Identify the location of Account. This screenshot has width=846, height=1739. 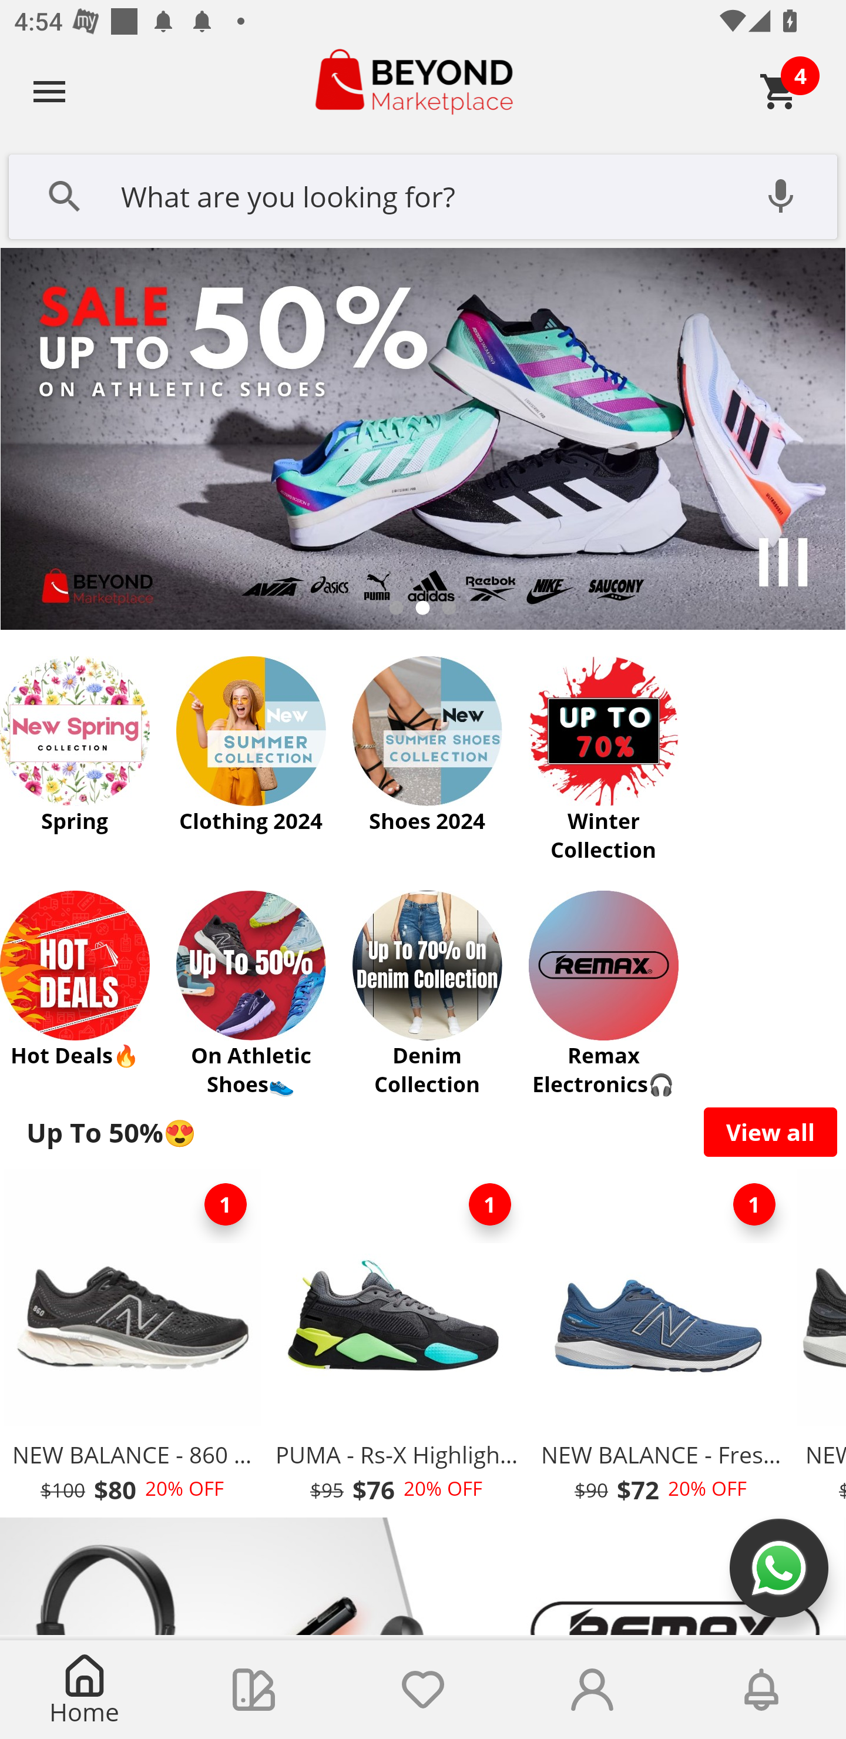
(592, 1690).